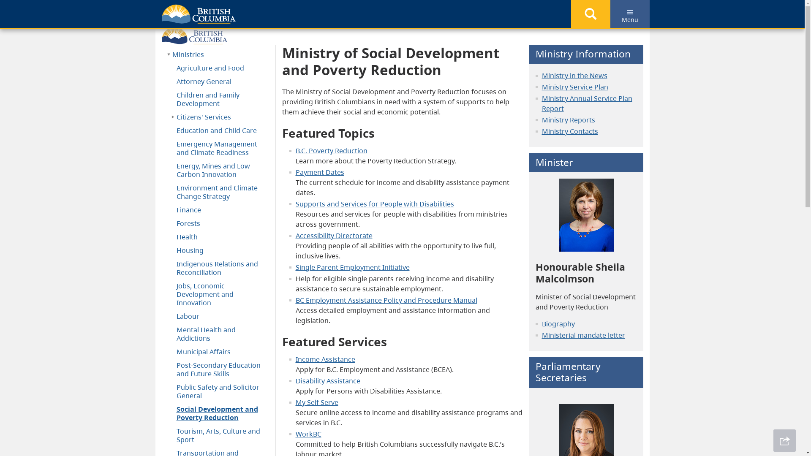  Describe the element at coordinates (219, 294) in the screenshot. I see `Jobs, Economic Development and Innovation` at that location.